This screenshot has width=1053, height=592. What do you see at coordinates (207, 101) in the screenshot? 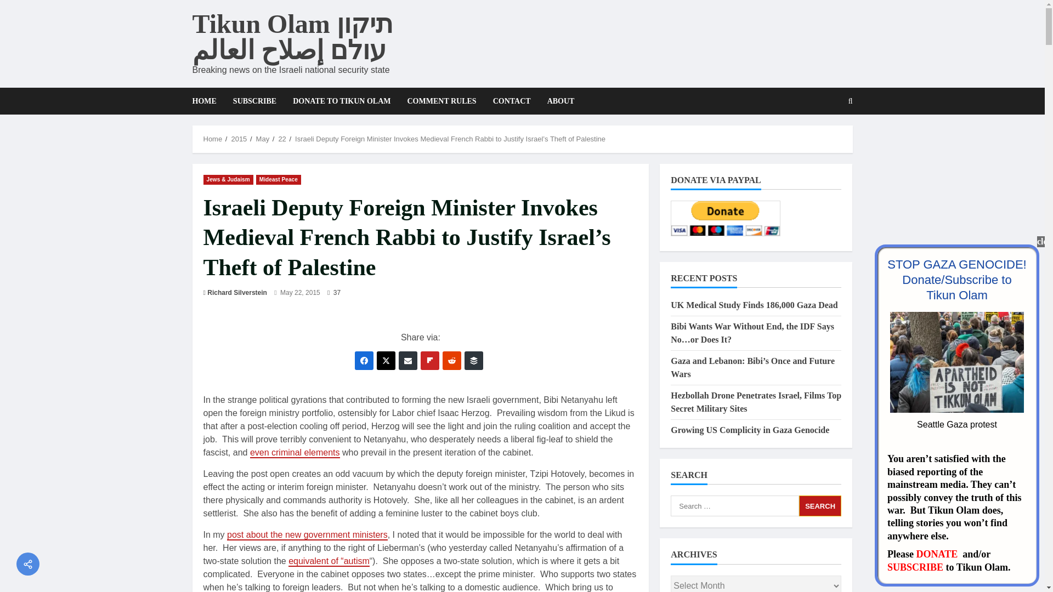
I see `HOME` at bounding box center [207, 101].